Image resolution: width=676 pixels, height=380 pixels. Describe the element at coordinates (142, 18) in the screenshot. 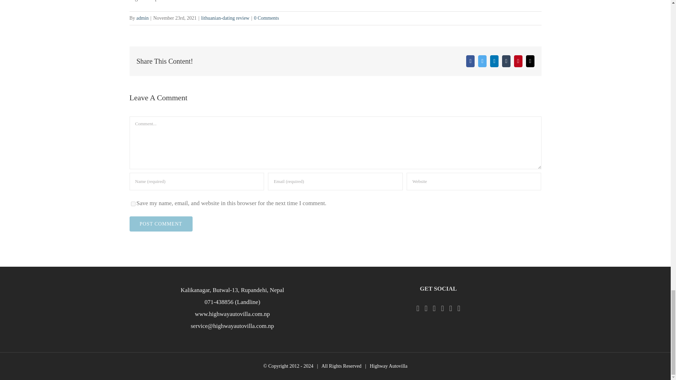

I see `admin` at that location.